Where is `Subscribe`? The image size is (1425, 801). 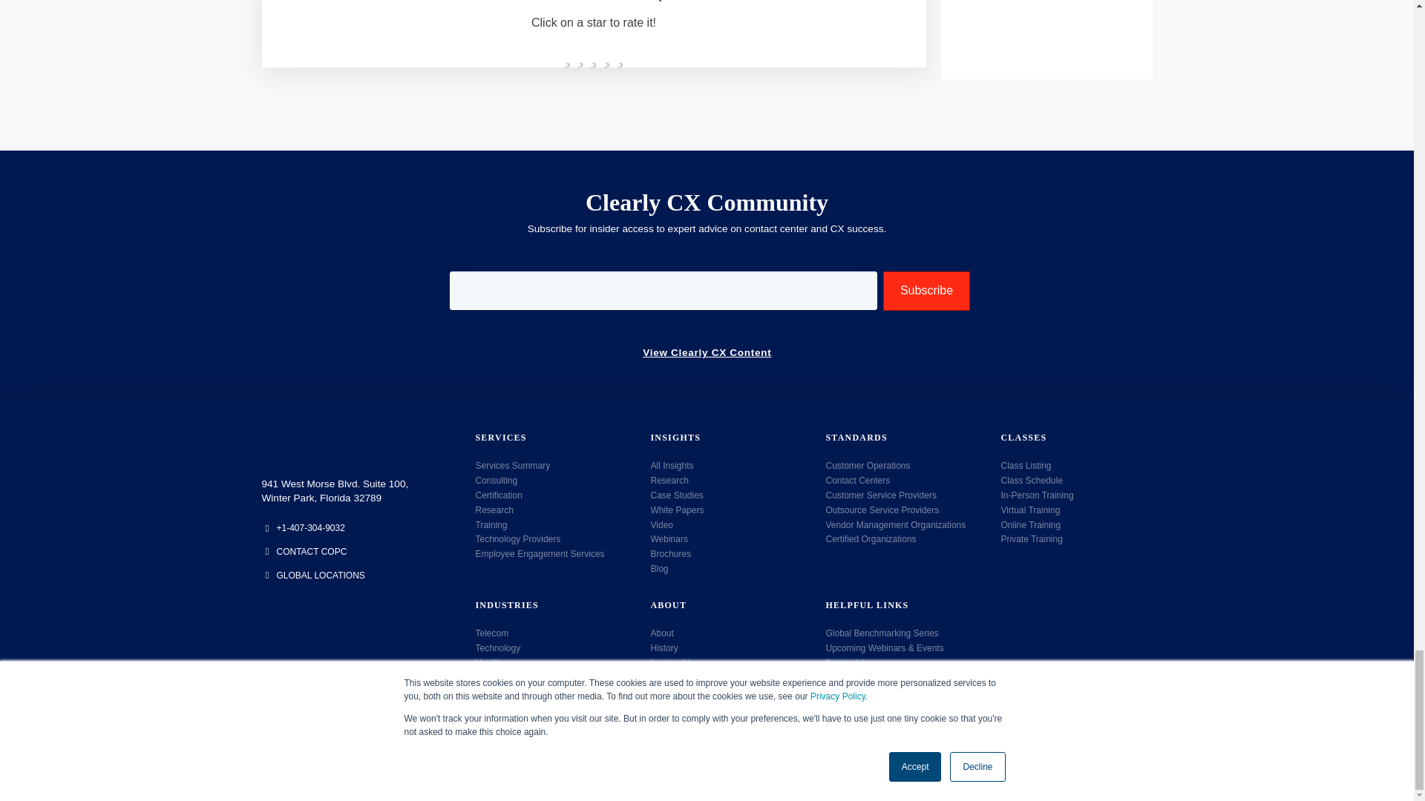 Subscribe is located at coordinates (926, 291).